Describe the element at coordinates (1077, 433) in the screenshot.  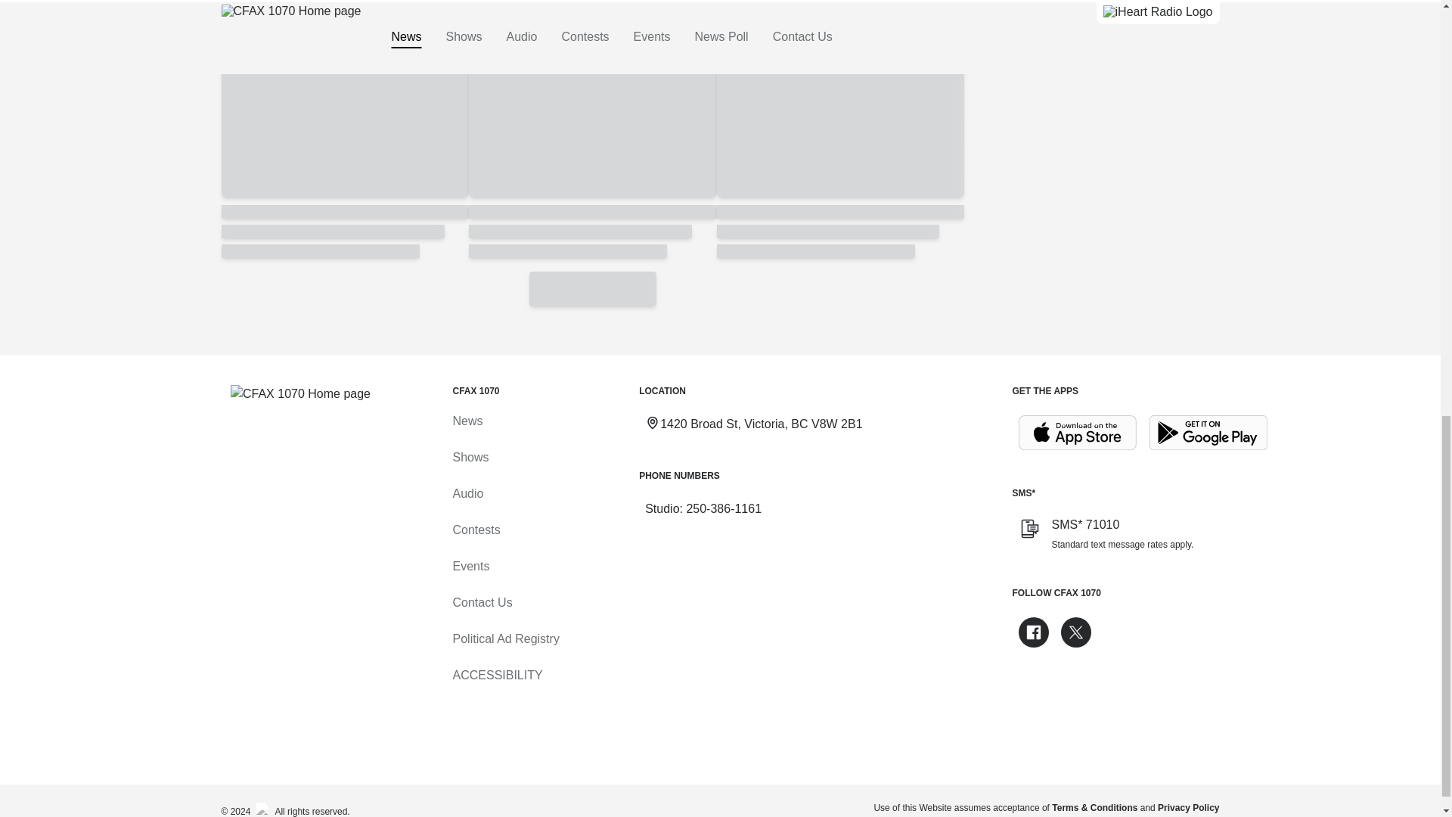
I see `Download on the App Store` at that location.